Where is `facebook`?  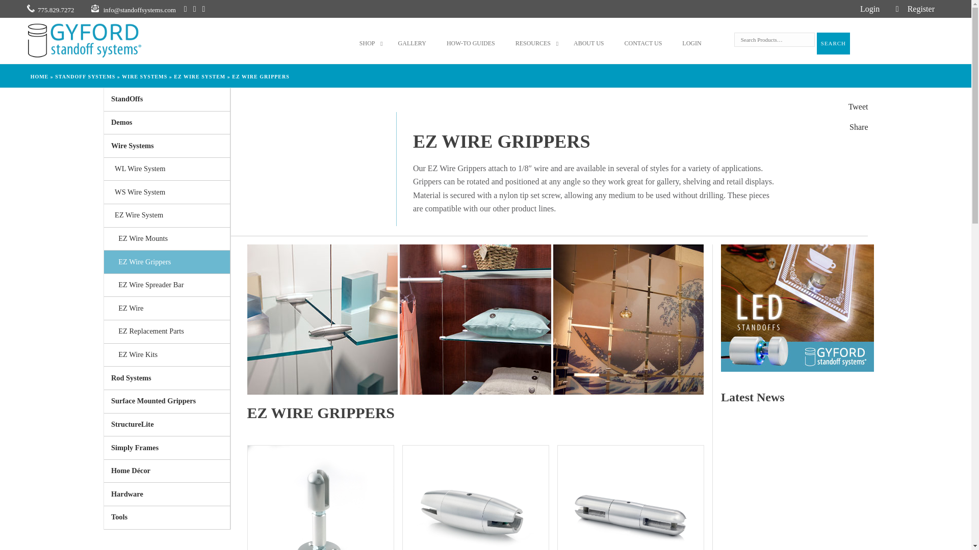 facebook is located at coordinates (185, 8).